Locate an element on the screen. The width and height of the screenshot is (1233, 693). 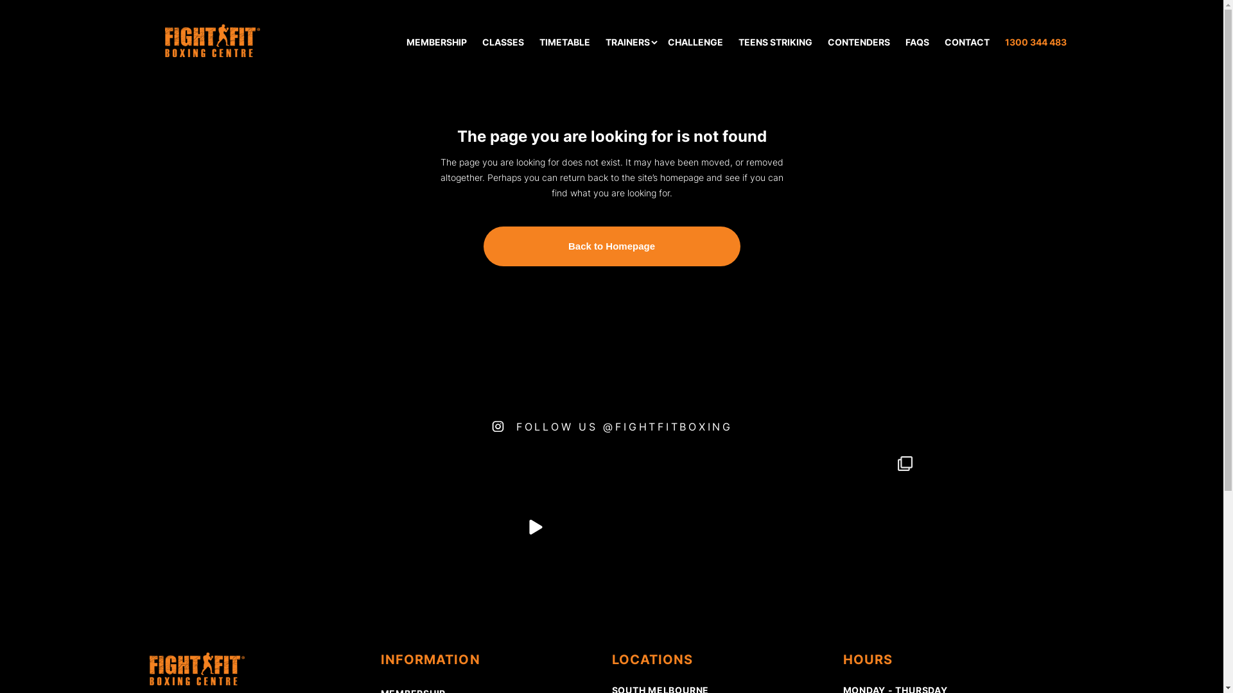
FAQS is located at coordinates (917, 42).